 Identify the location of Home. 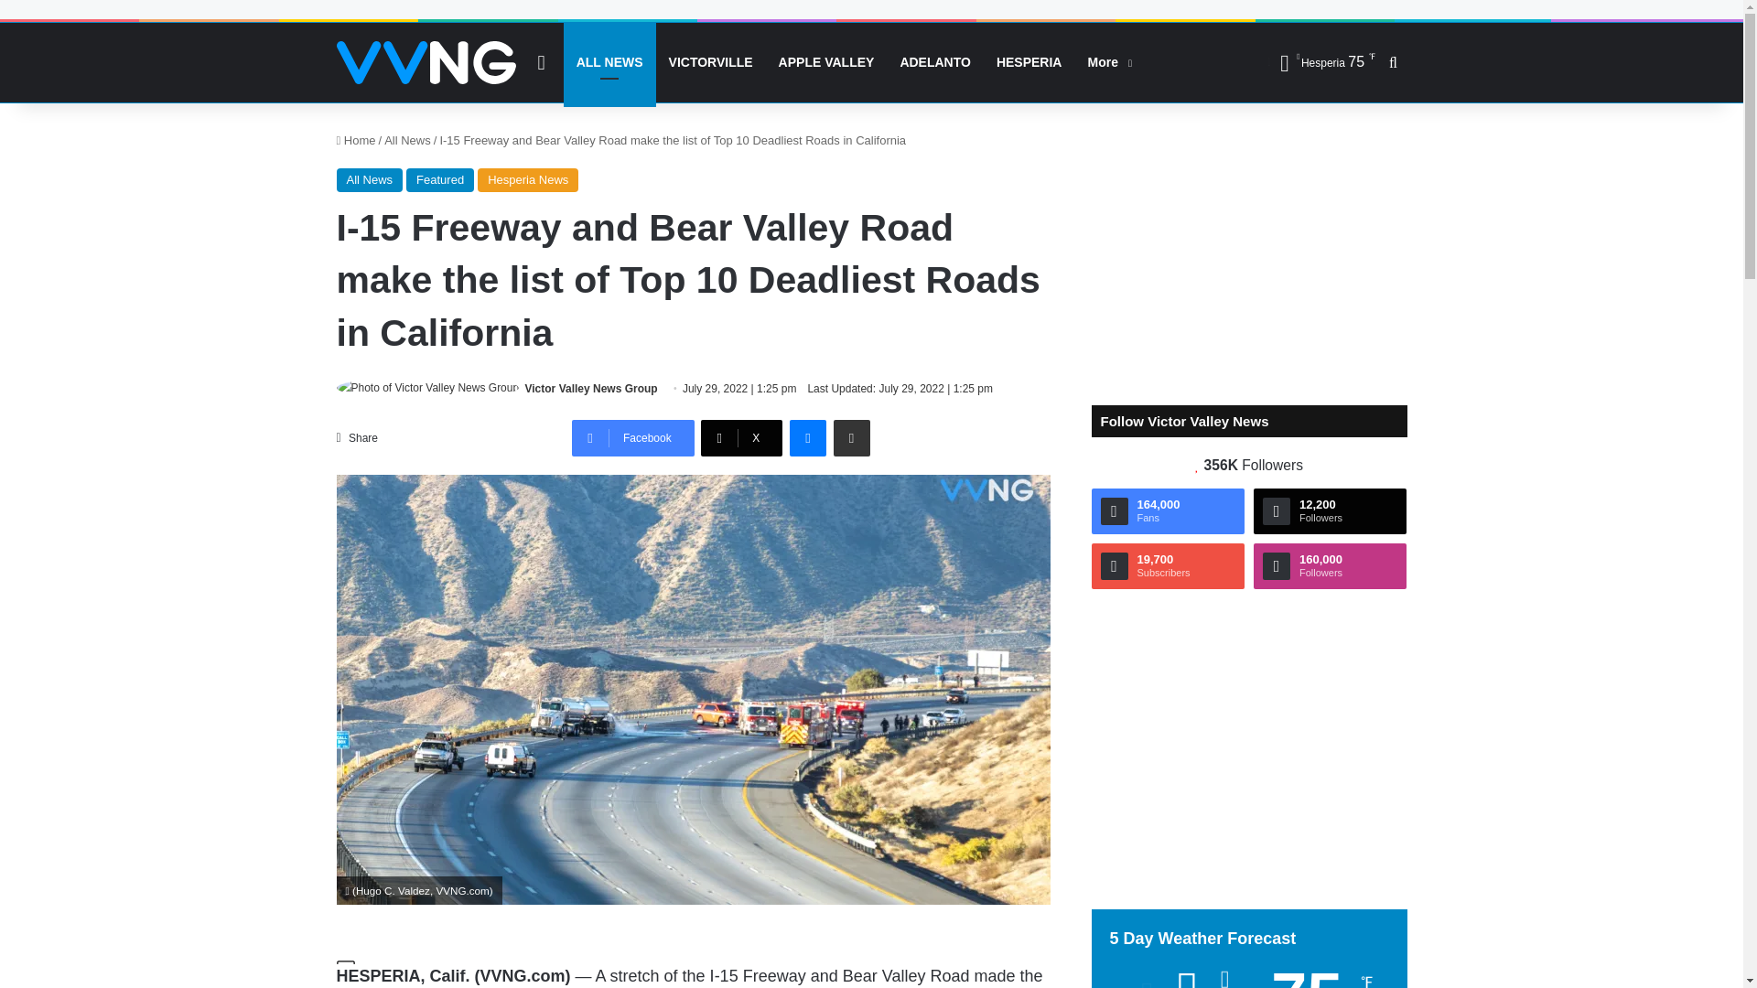
(356, 139).